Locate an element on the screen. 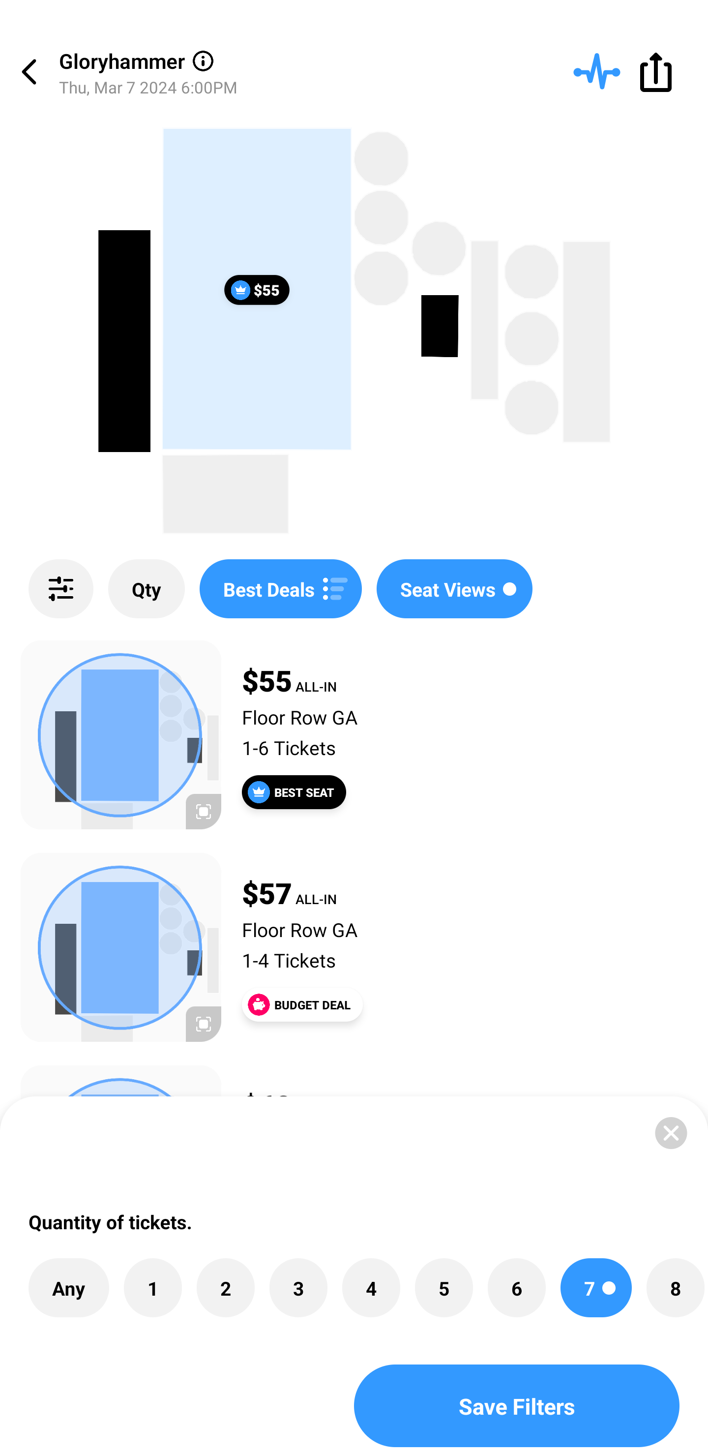 The height and width of the screenshot is (1456, 708). 8 is located at coordinates (675, 1288).